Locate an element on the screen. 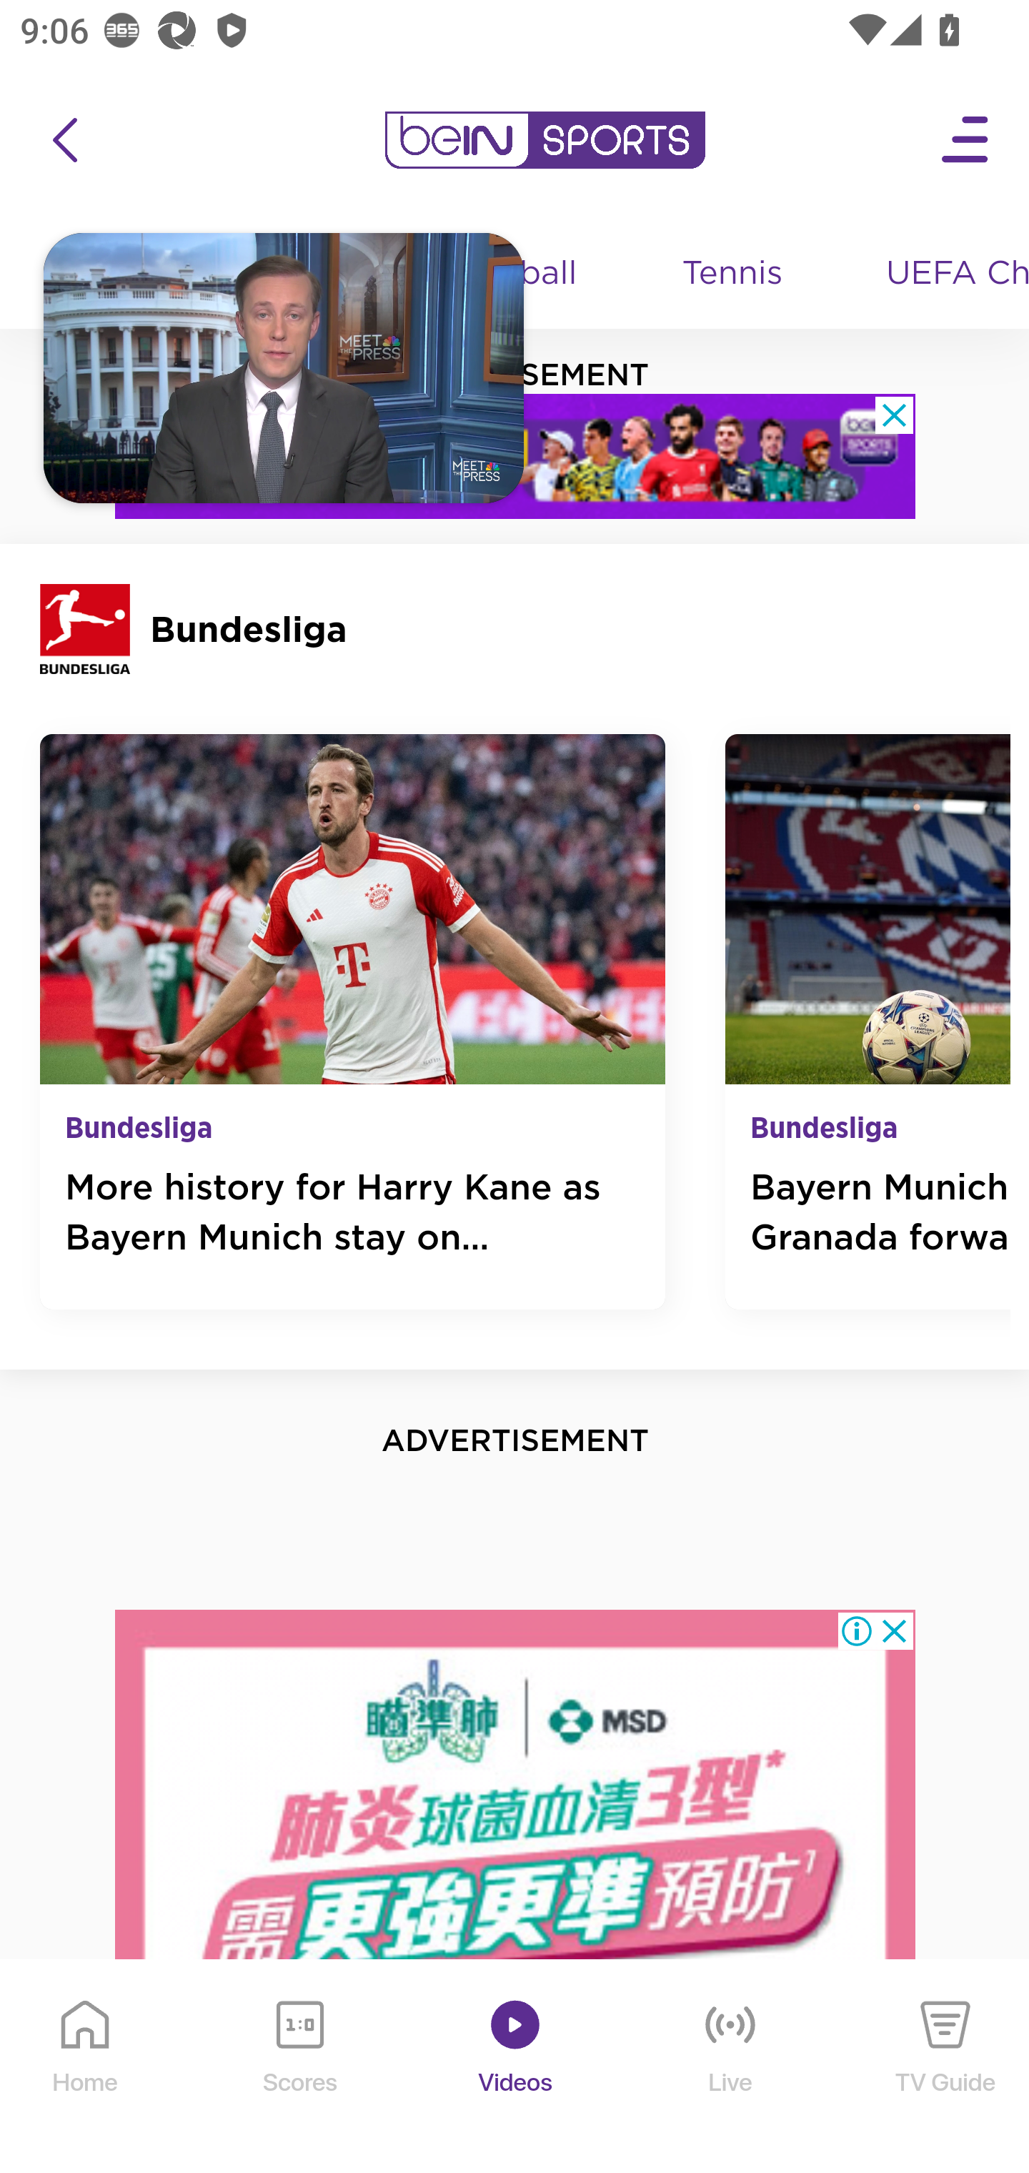 The image size is (1029, 2173). Open Menu Icon is located at coordinates (966, 140).